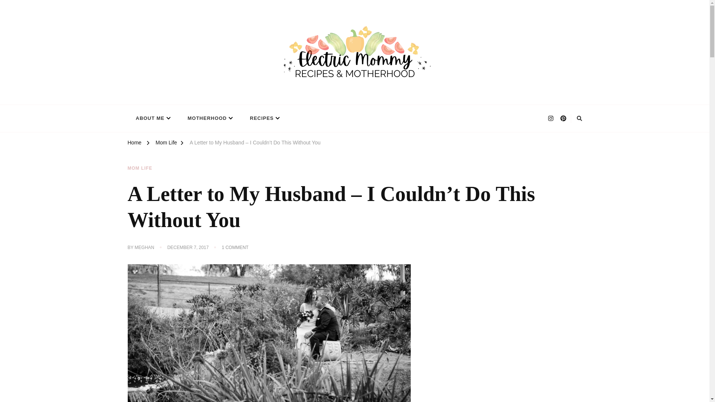 The height and width of the screenshot is (402, 715). Describe the element at coordinates (168, 100) in the screenshot. I see `Electric Mommy` at that location.